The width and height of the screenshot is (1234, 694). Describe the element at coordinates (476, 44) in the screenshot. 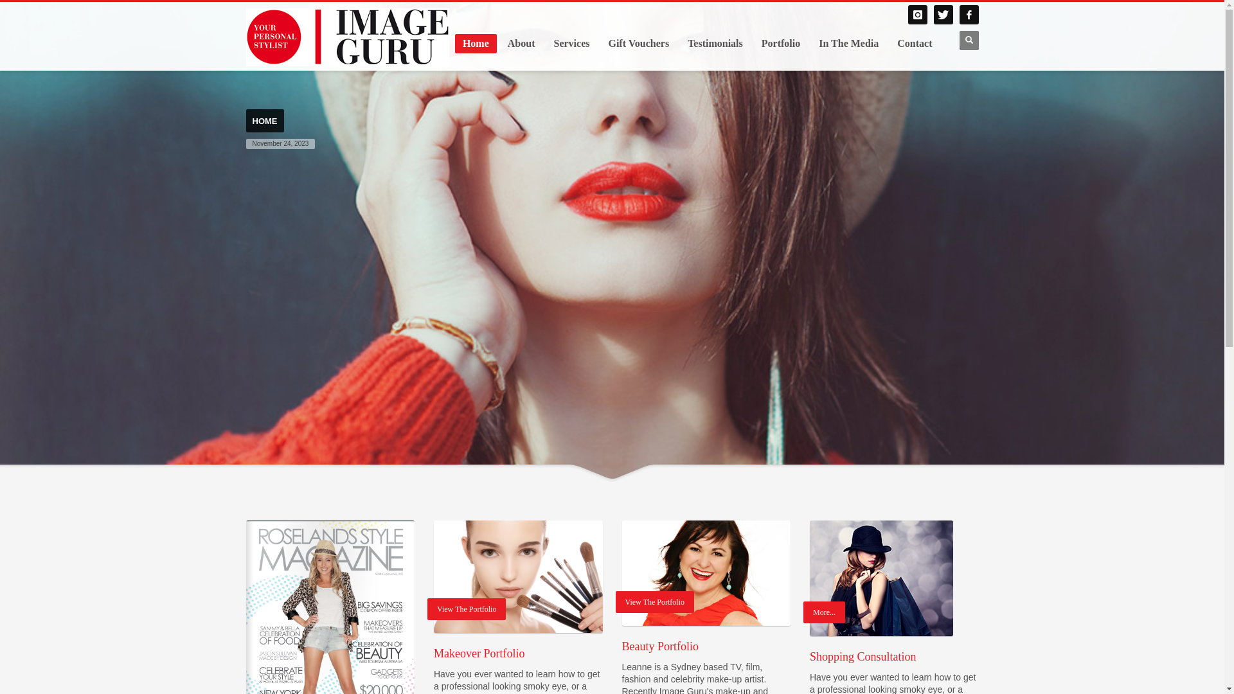

I see `Home` at that location.